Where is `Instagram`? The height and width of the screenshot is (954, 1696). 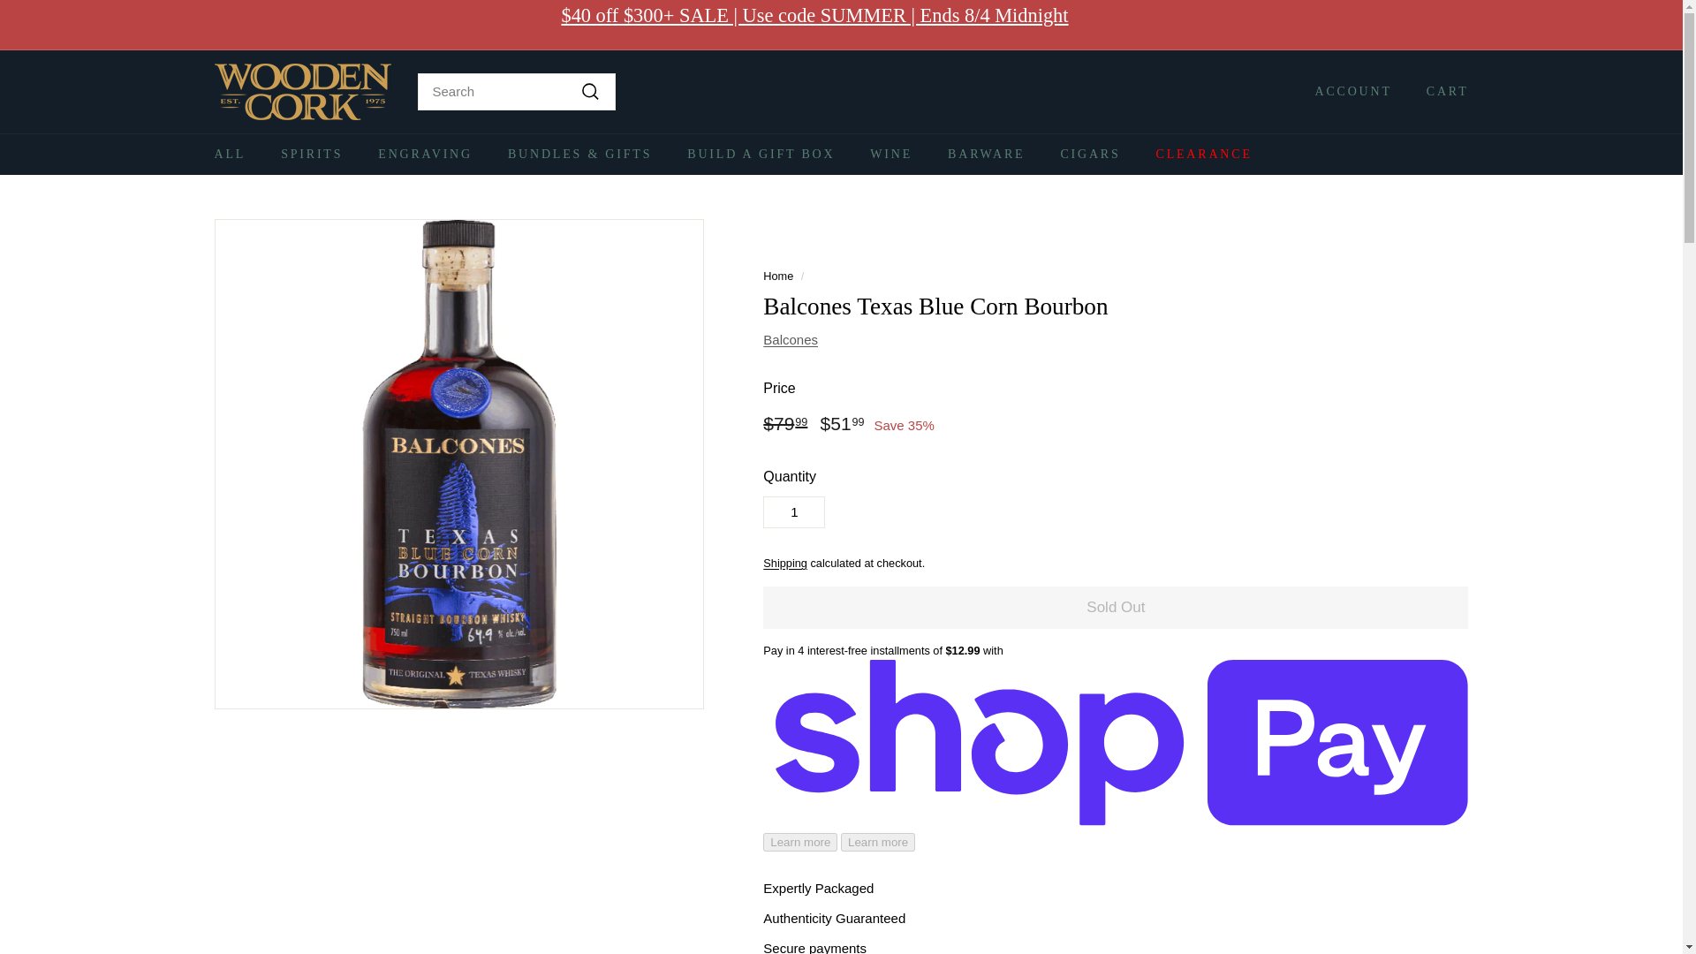
Instagram is located at coordinates (1428, 25).